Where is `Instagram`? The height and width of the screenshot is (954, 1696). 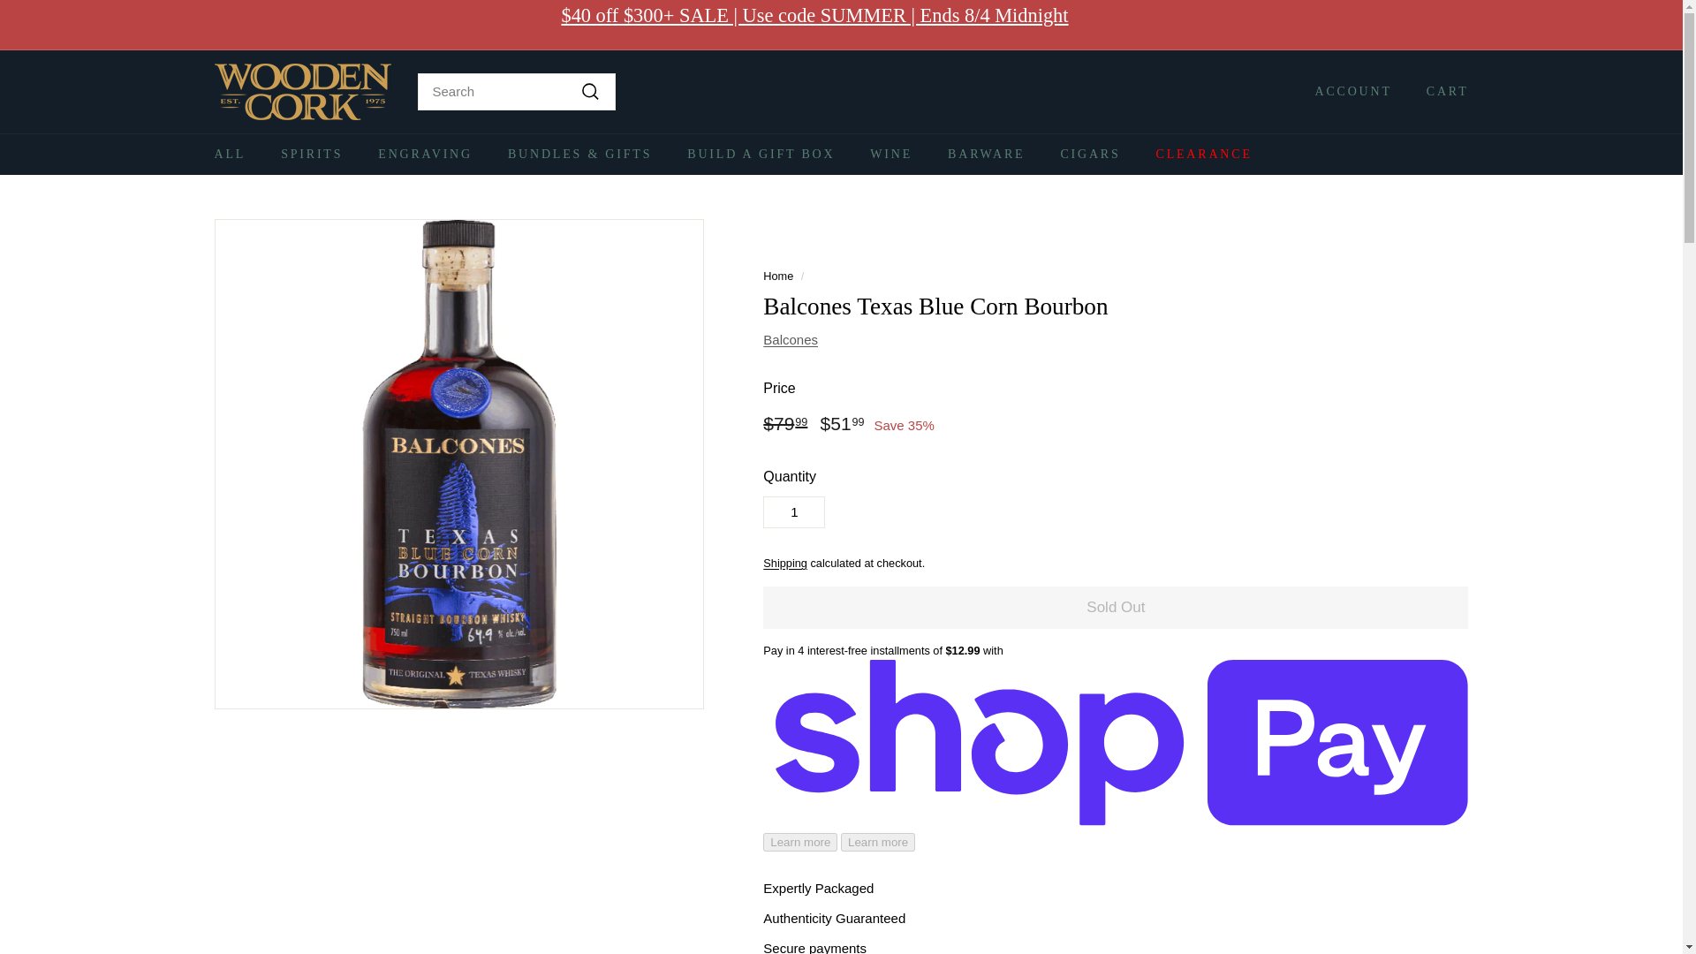
Instagram is located at coordinates (1428, 25).